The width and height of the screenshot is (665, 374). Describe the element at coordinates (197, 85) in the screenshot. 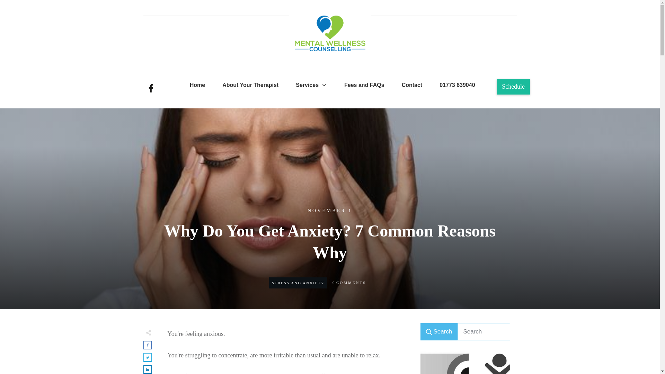

I see `Home` at that location.